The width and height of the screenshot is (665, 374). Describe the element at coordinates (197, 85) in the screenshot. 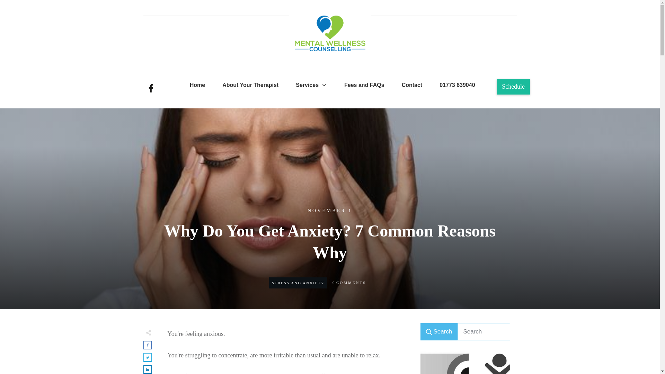

I see `Home` at that location.